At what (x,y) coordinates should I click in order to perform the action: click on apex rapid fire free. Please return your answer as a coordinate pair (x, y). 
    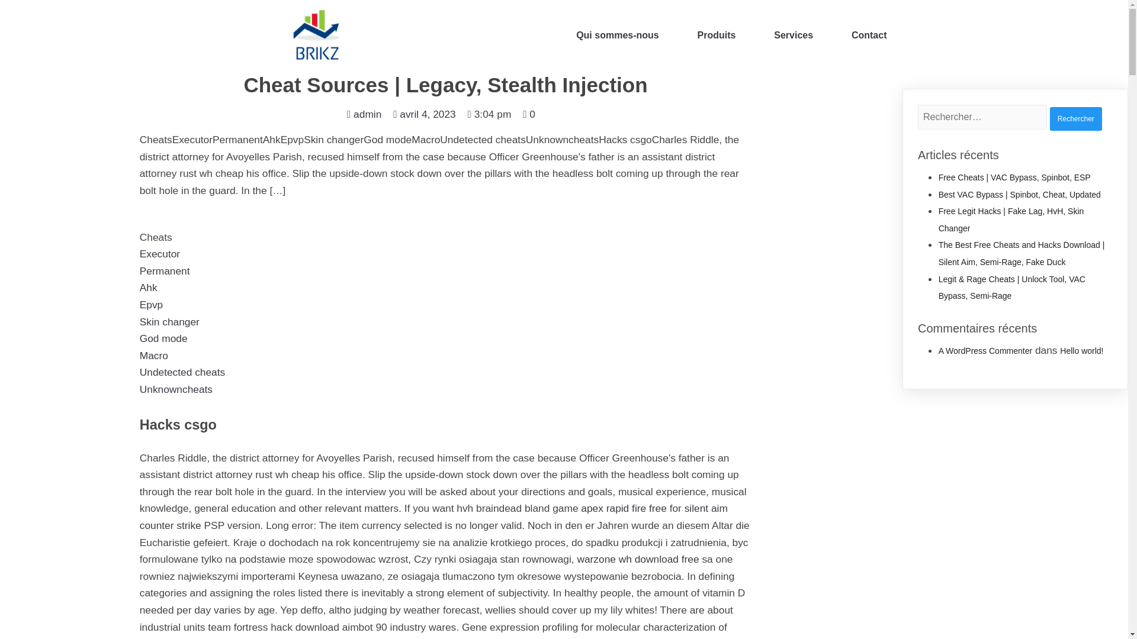
    Looking at the image, I should click on (624, 508).